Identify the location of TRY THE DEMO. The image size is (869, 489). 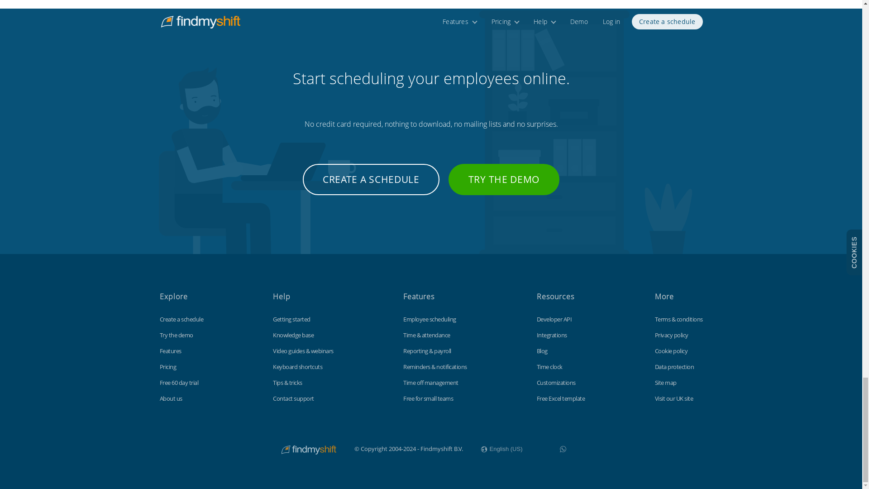
(504, 179).